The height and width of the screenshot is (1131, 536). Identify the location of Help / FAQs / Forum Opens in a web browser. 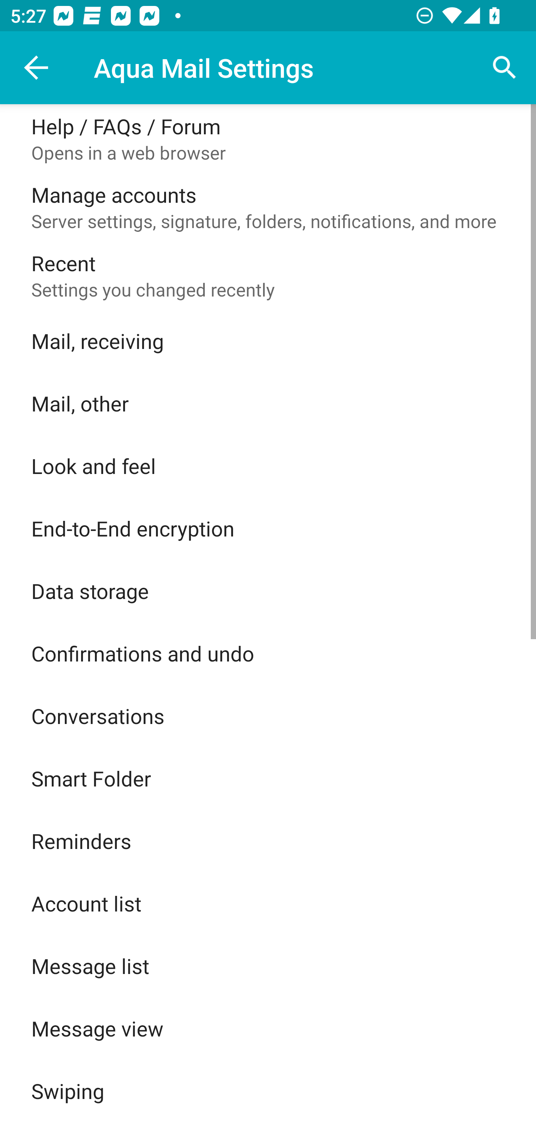
(268, 138).